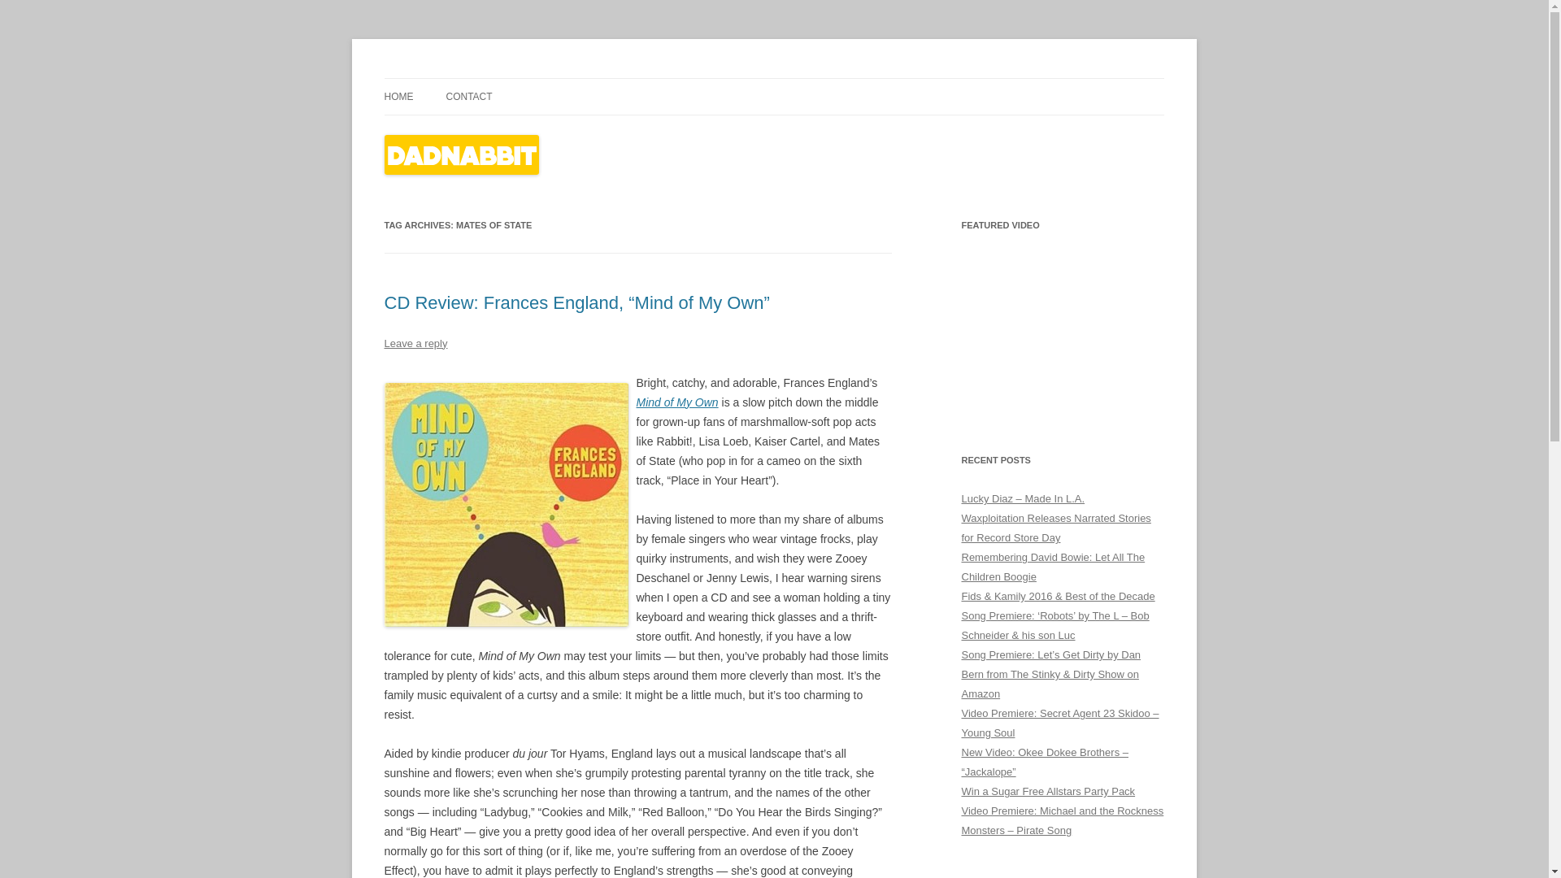 This screenshot has height=878, width=1561. What do you see at coordinates (1052, 567) in the screenshot?
I see `Remembering David Bowie: Let All The Children Boogie` at bounding box center [1052, 567].